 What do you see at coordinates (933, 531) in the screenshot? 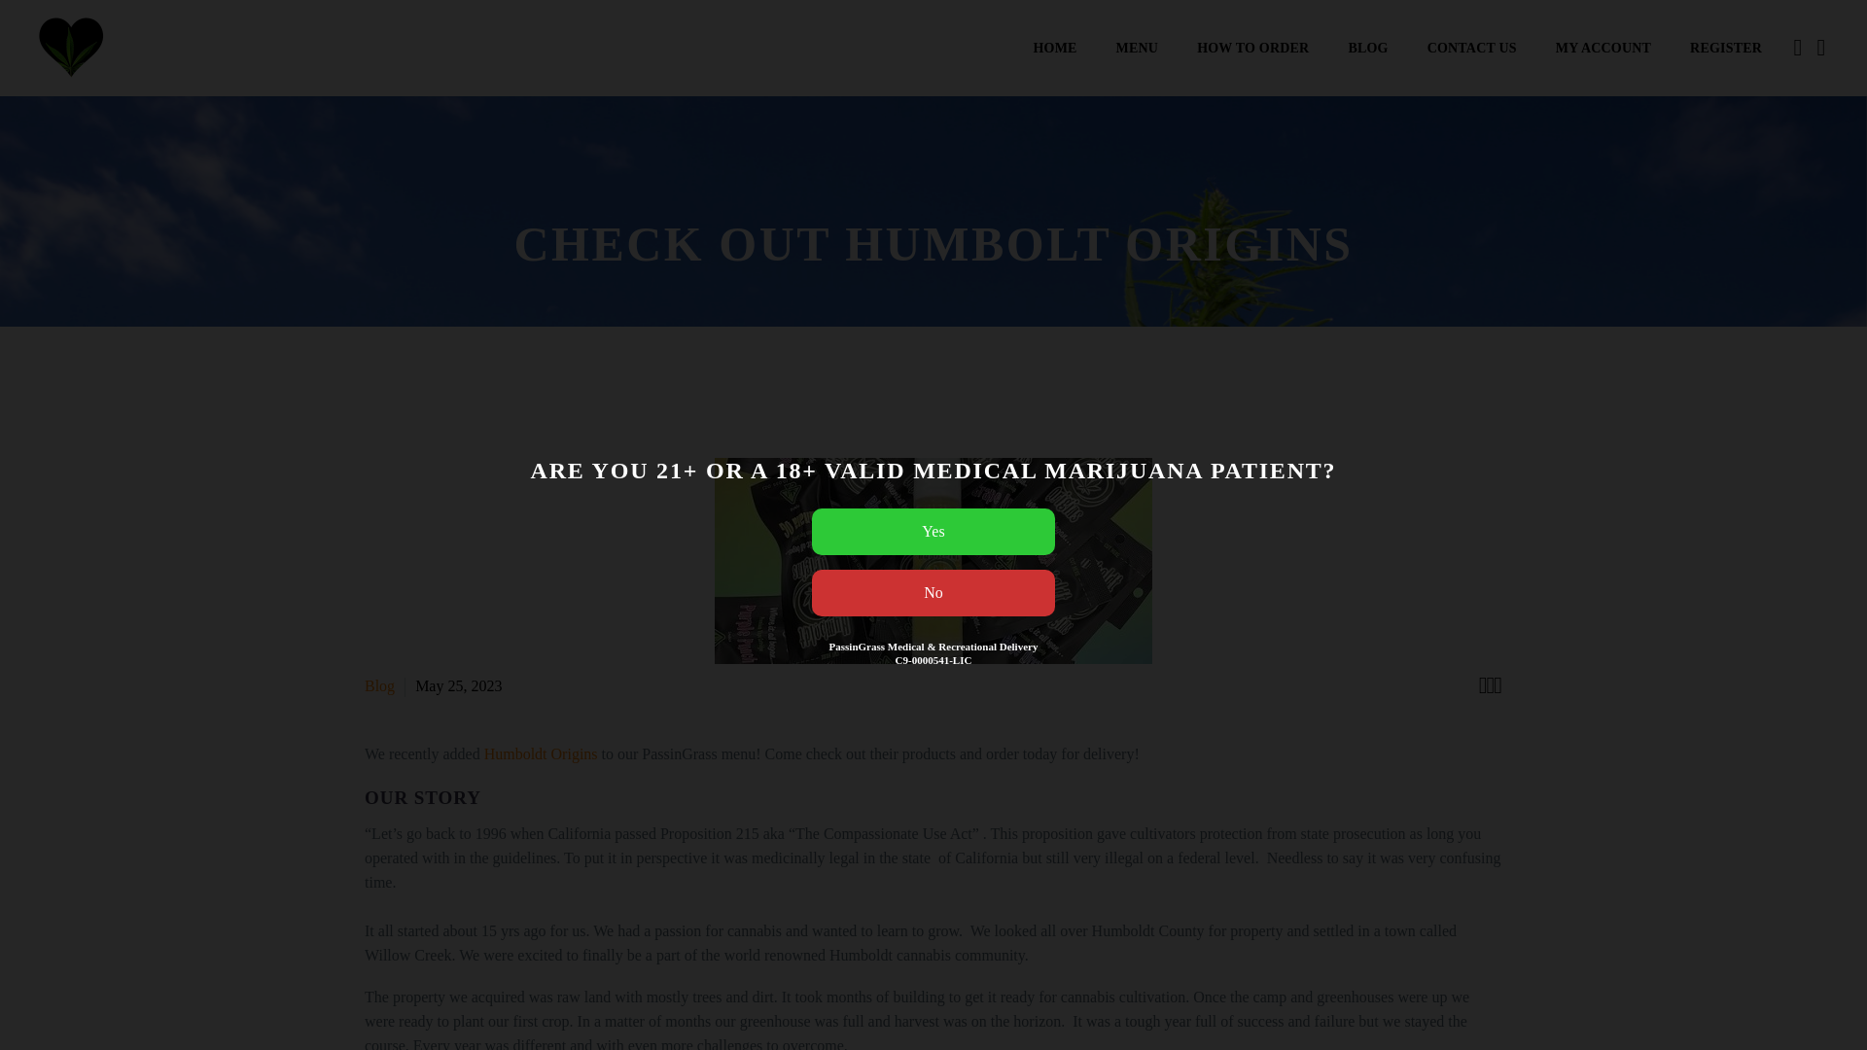
I see `Yes` at bounding box center [933, 531].